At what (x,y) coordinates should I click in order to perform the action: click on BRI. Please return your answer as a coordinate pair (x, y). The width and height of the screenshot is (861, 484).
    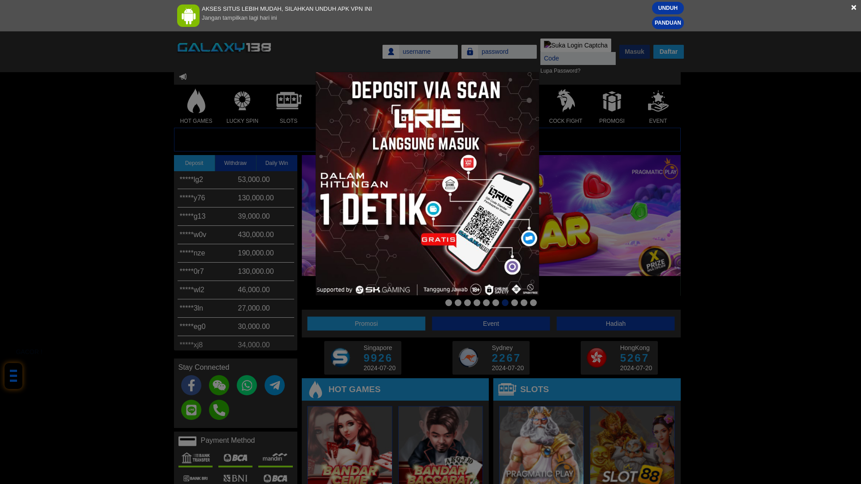
    Looking at the image, I should click on (196, 477).